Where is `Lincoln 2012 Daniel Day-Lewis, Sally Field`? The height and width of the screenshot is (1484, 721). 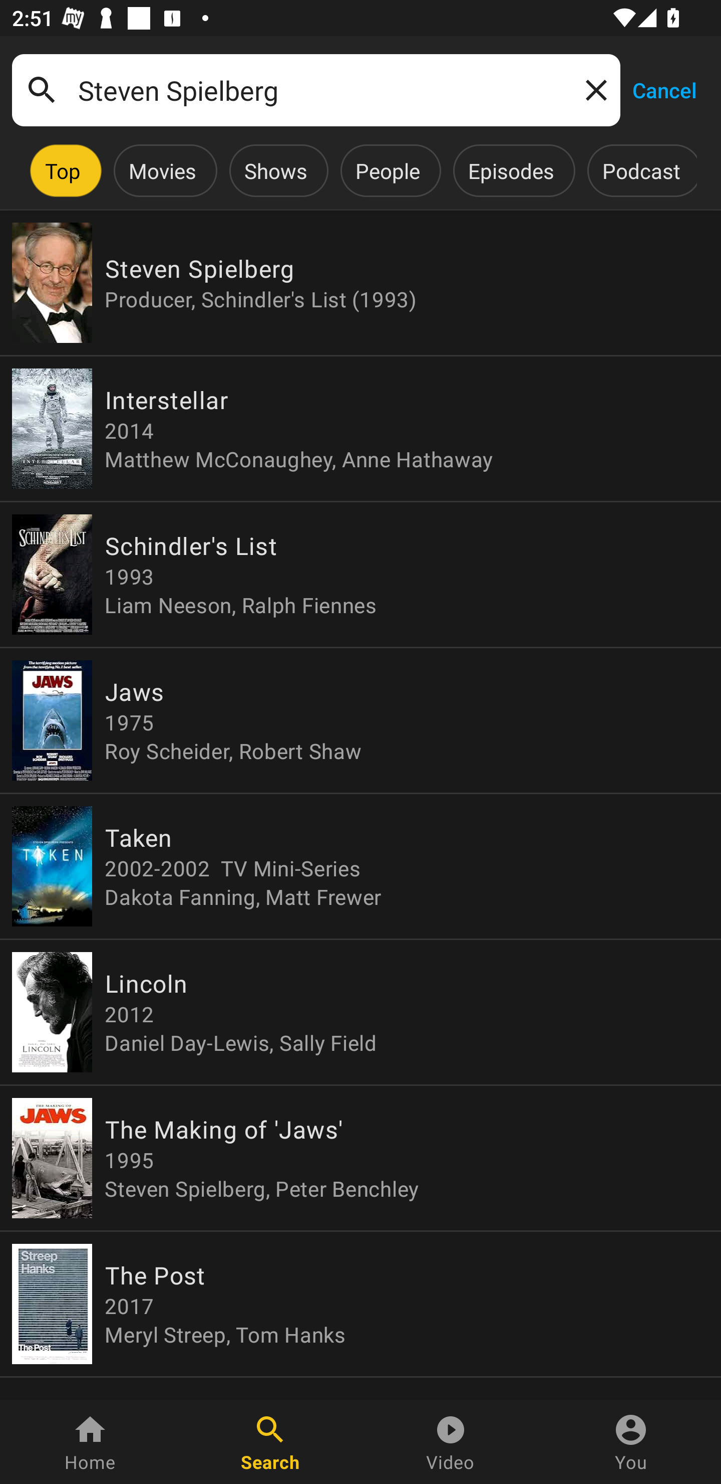
Lincoln 2012 Daniel Day-Lewis, Sally Field is located at coordinates (360, 1012).